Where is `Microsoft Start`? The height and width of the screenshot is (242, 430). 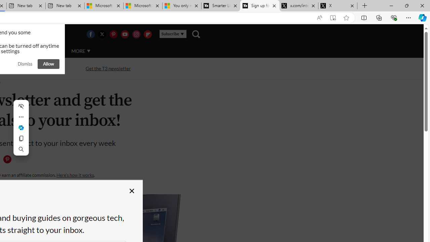 Microsoft Start is located at coordinates (142, 6).